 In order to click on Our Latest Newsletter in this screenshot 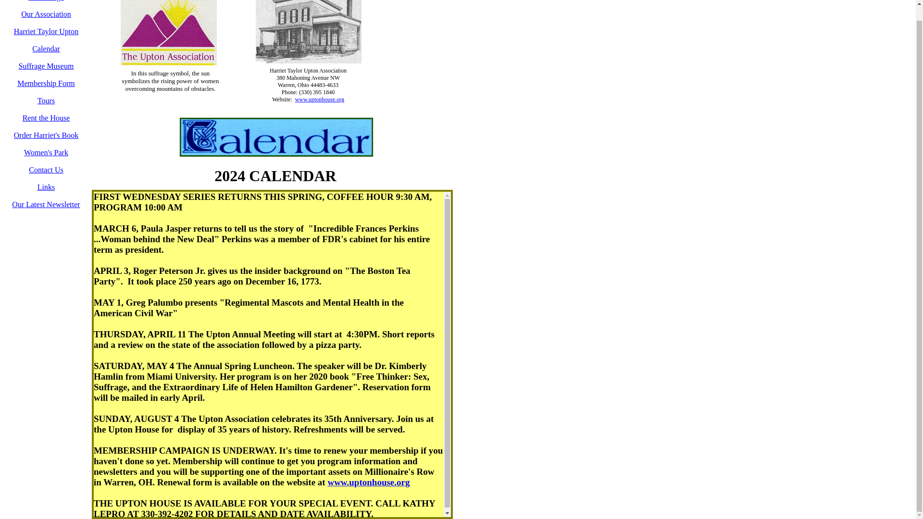, I will do `click(45, 204)`.